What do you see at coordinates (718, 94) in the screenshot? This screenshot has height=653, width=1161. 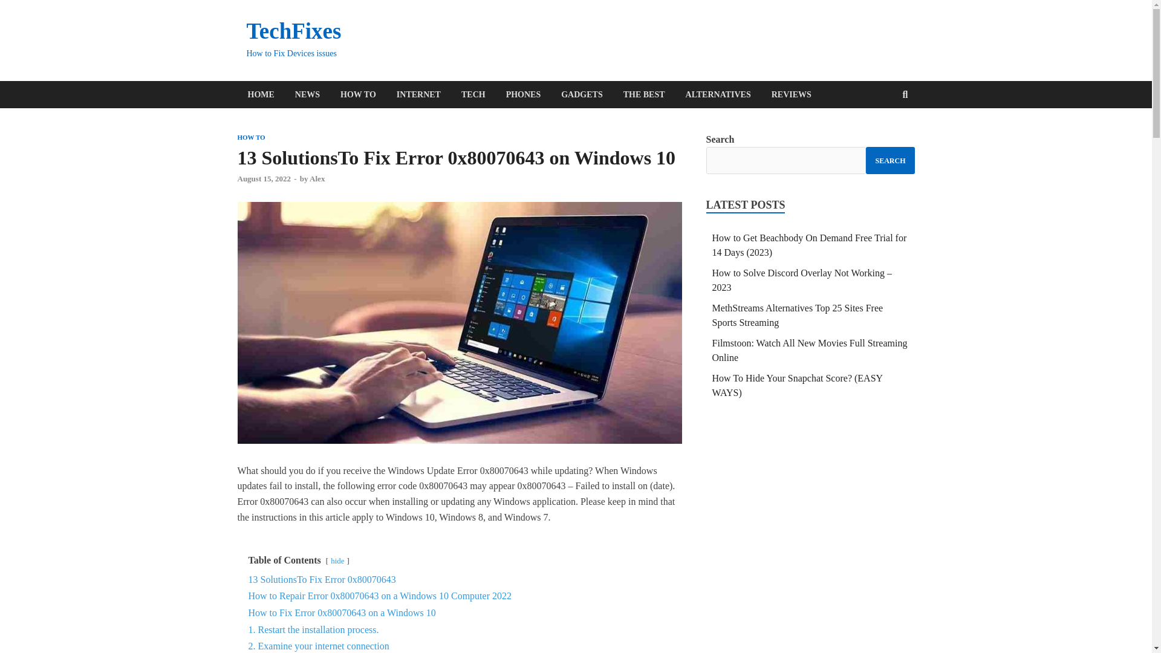 I see `ALTERNATIVES` at bounding box center [718, 94].